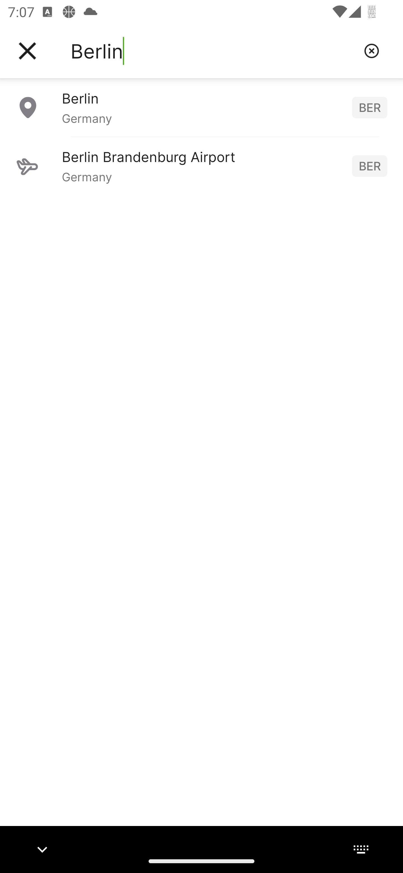 The image size is (403, 873). I want to click on Berlin, so click(213, 51).